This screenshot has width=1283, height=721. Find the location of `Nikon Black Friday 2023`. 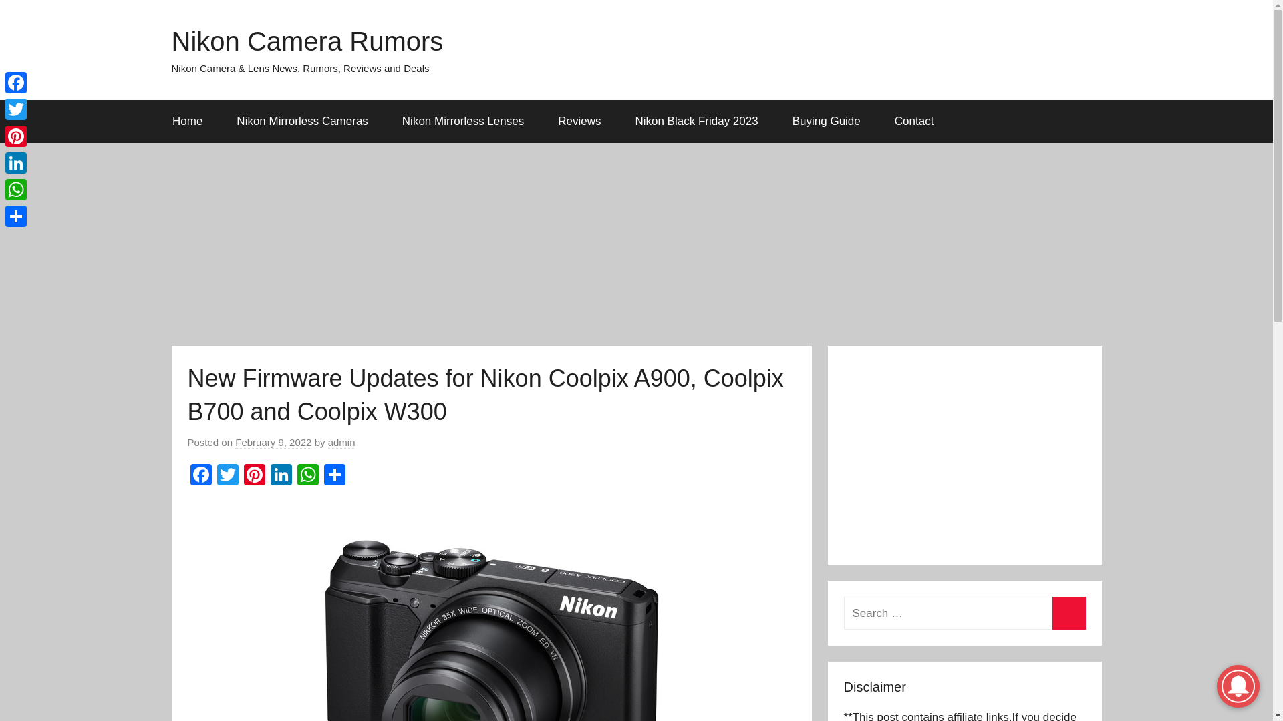

Nikon Black Friday 2023 is located at coordinates (696, 122).